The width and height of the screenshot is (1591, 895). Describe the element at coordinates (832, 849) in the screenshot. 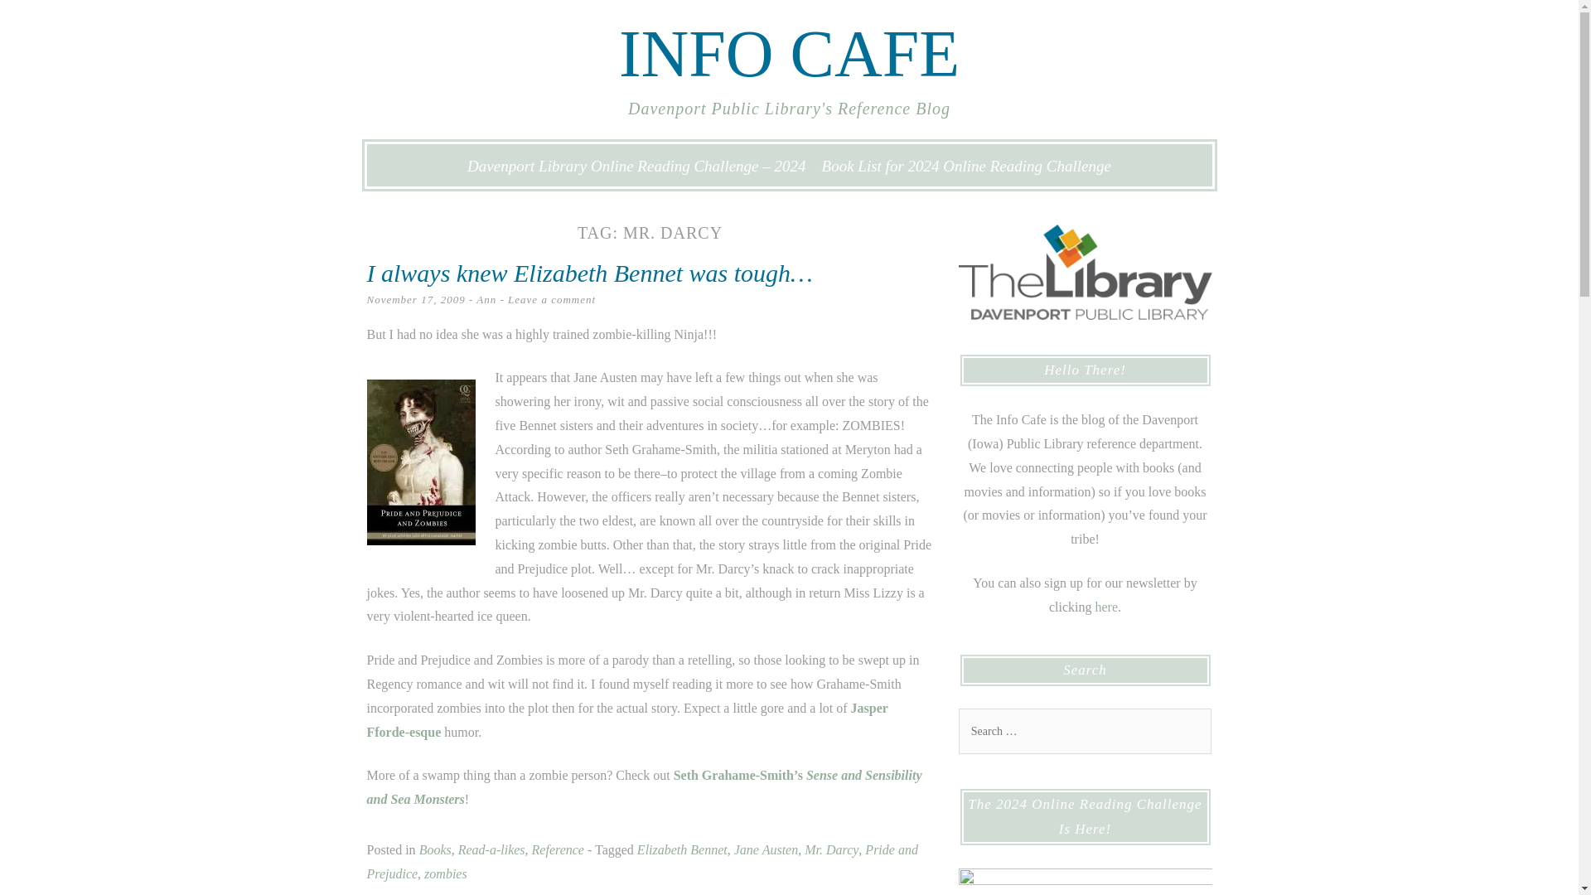

I see `Mr. Darcy` at that location.